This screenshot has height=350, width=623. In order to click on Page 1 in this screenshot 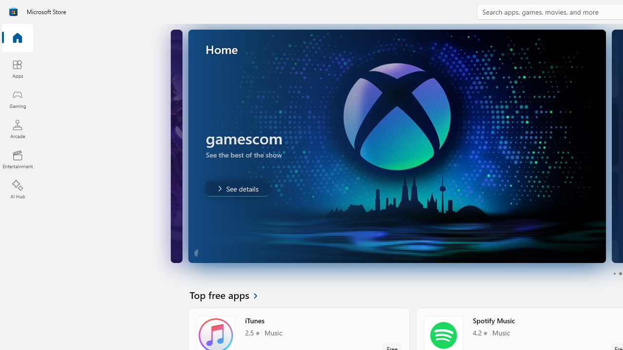, I will do `click(614, 273)`.